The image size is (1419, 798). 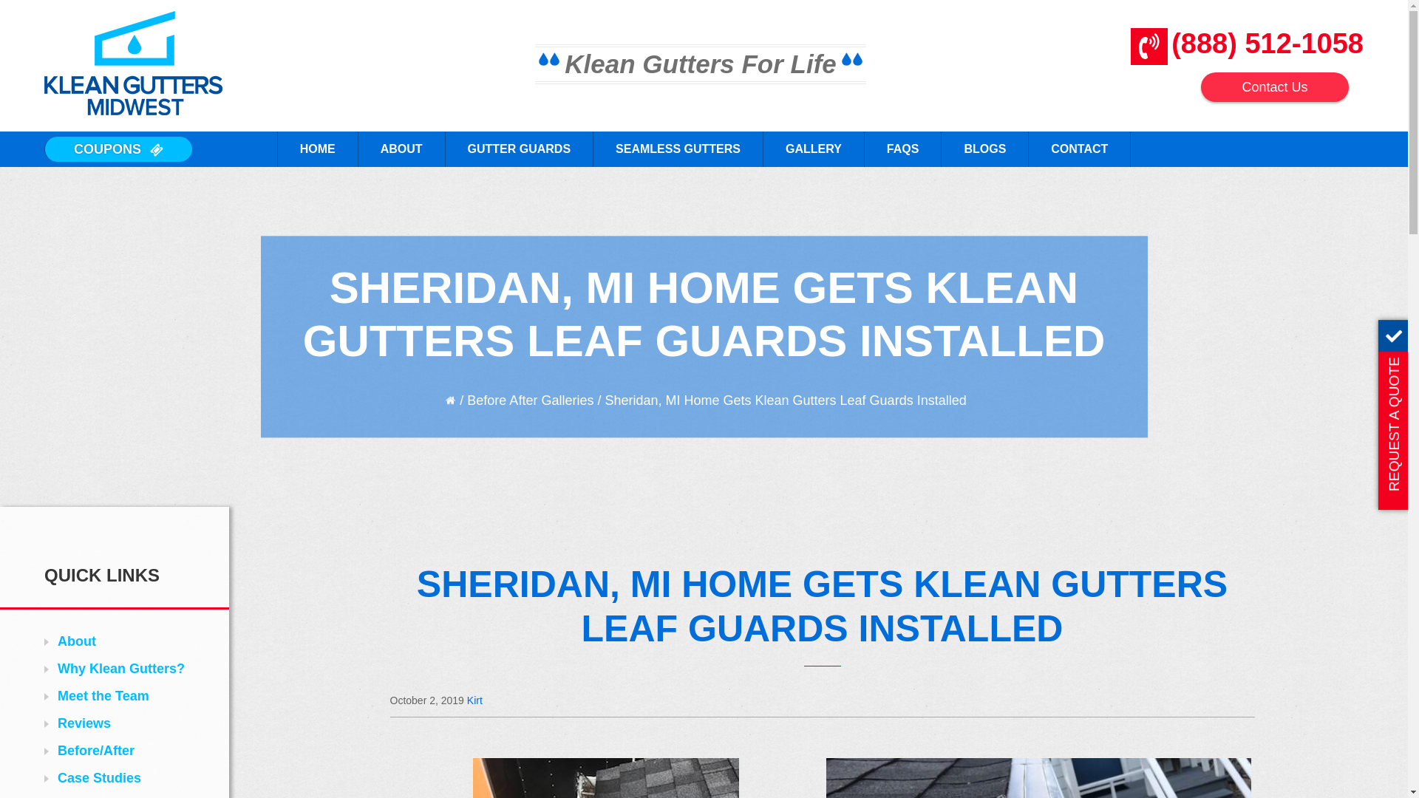 What do you see at coordinates (133, 63) in the screenshot?
I see `Klean Gutters Midwest` at bounding box center [133, 63].